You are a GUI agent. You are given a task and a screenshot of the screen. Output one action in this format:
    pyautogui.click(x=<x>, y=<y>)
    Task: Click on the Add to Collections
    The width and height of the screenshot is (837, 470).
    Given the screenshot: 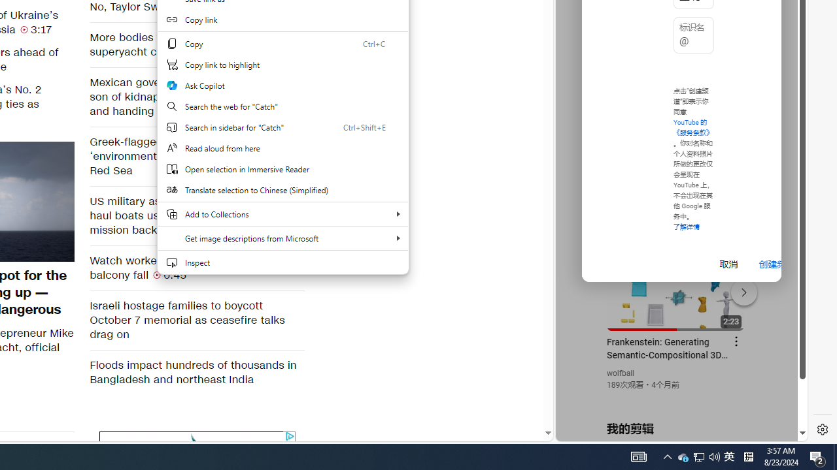 What is the action you would take?
    pyautogui.click(x=282, y=214)
    